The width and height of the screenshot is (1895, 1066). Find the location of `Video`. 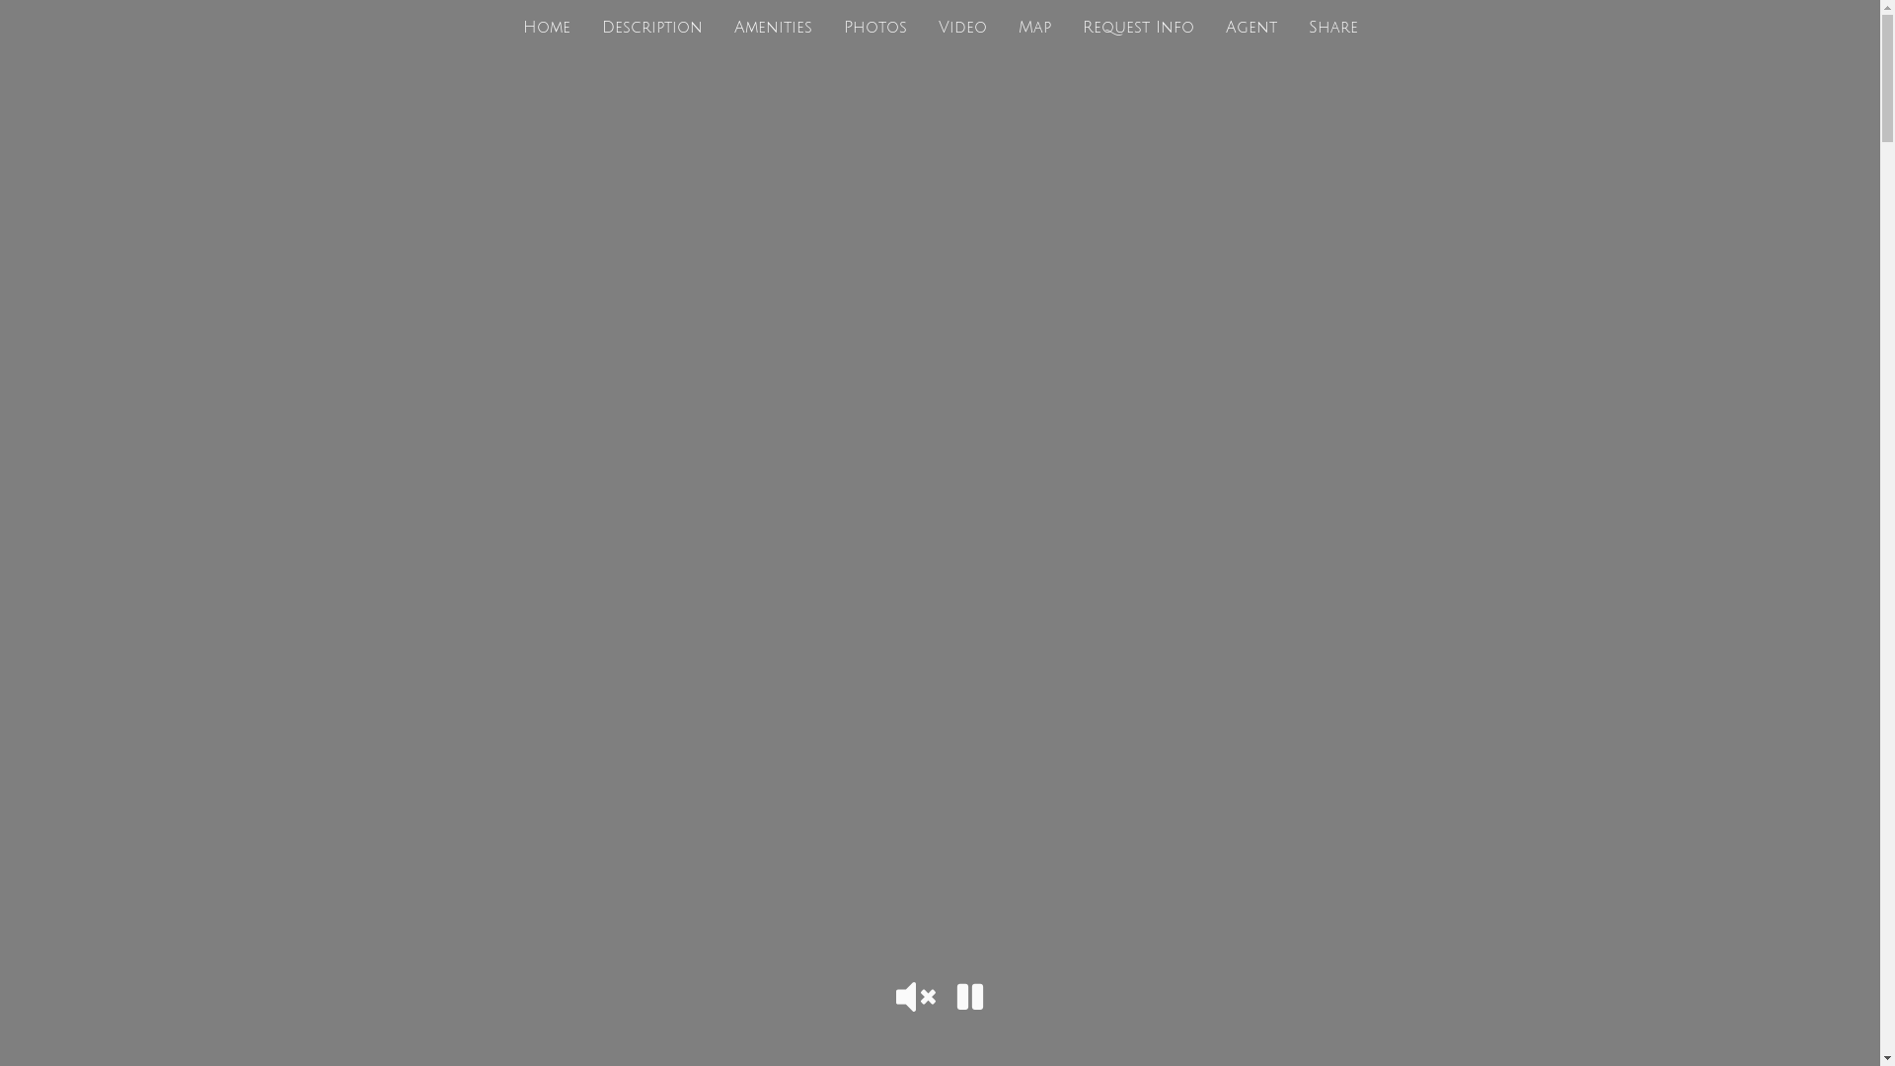

Video is located at coordinates (961, 28).